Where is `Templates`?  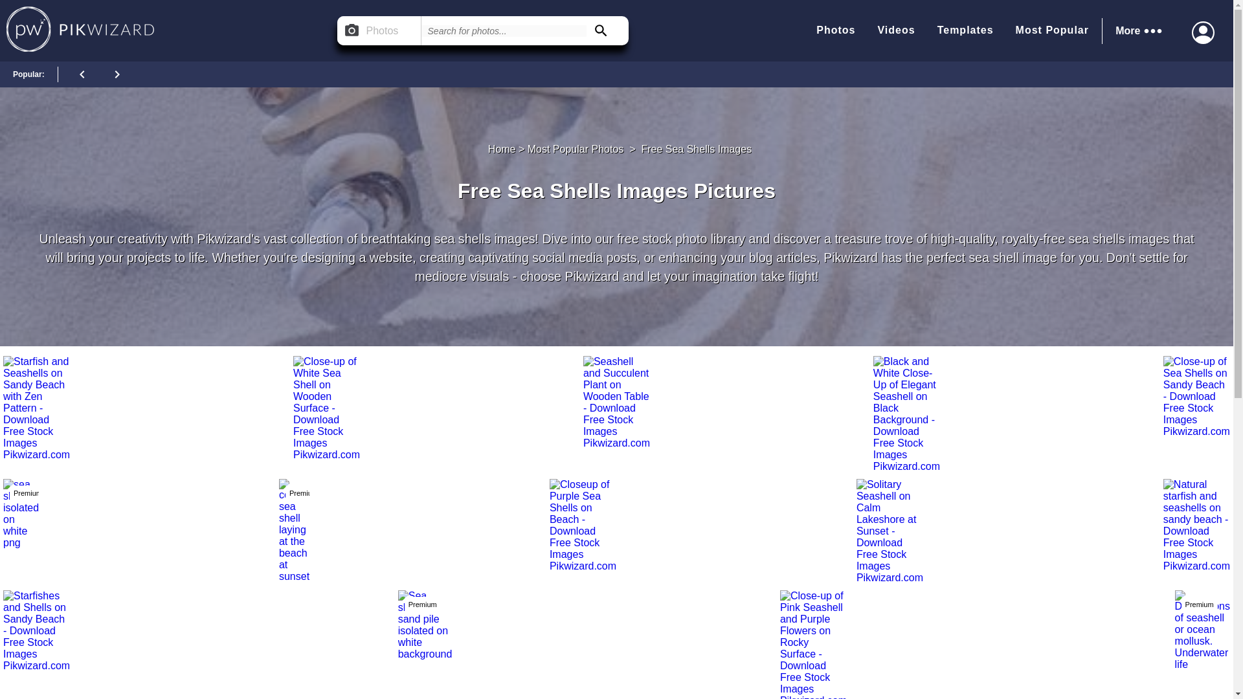
Templates is located at coordinates (965, 30).